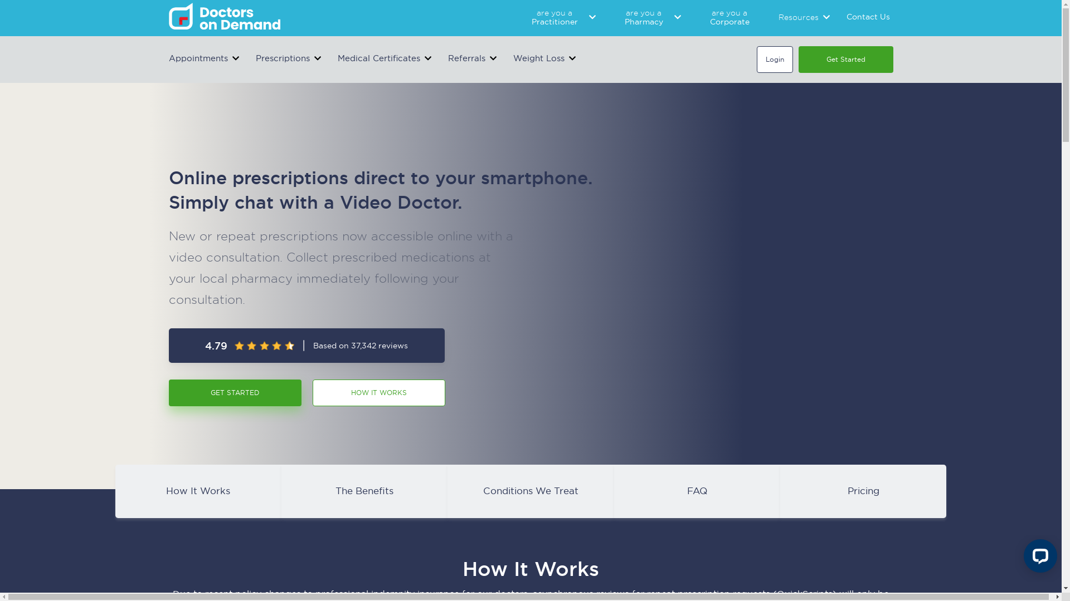 This screenshot has height=601, width=1070. What do you see at coordinates (1038, 558) in the screenshot?
I see `LiveChat chat widget` at bounding box center [1038, 558].